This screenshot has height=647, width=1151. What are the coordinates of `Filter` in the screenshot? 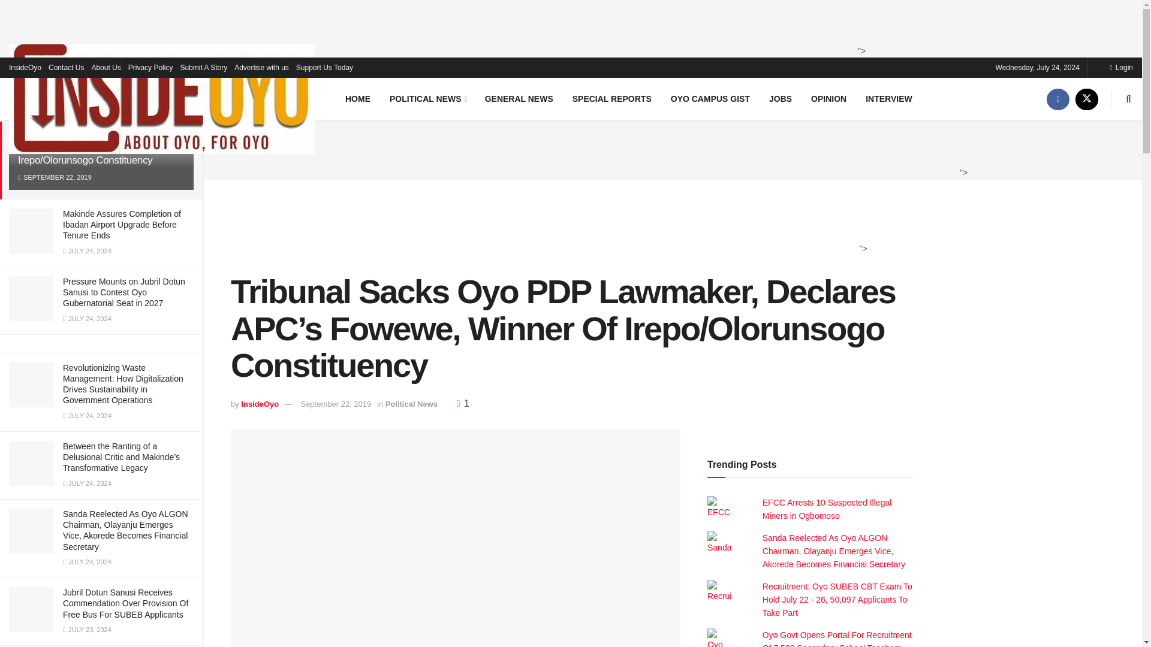 It's located at (180, 77).